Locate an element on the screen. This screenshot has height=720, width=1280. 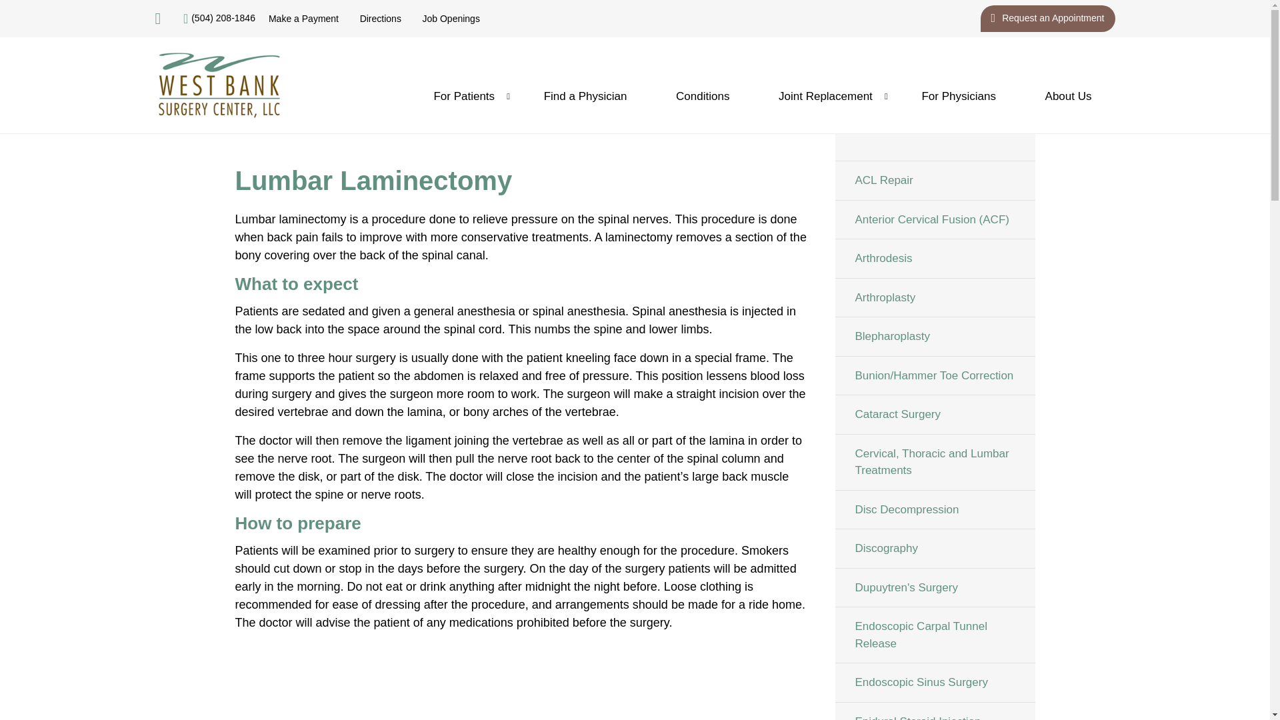
Discography is located at coordinates (934, 548).